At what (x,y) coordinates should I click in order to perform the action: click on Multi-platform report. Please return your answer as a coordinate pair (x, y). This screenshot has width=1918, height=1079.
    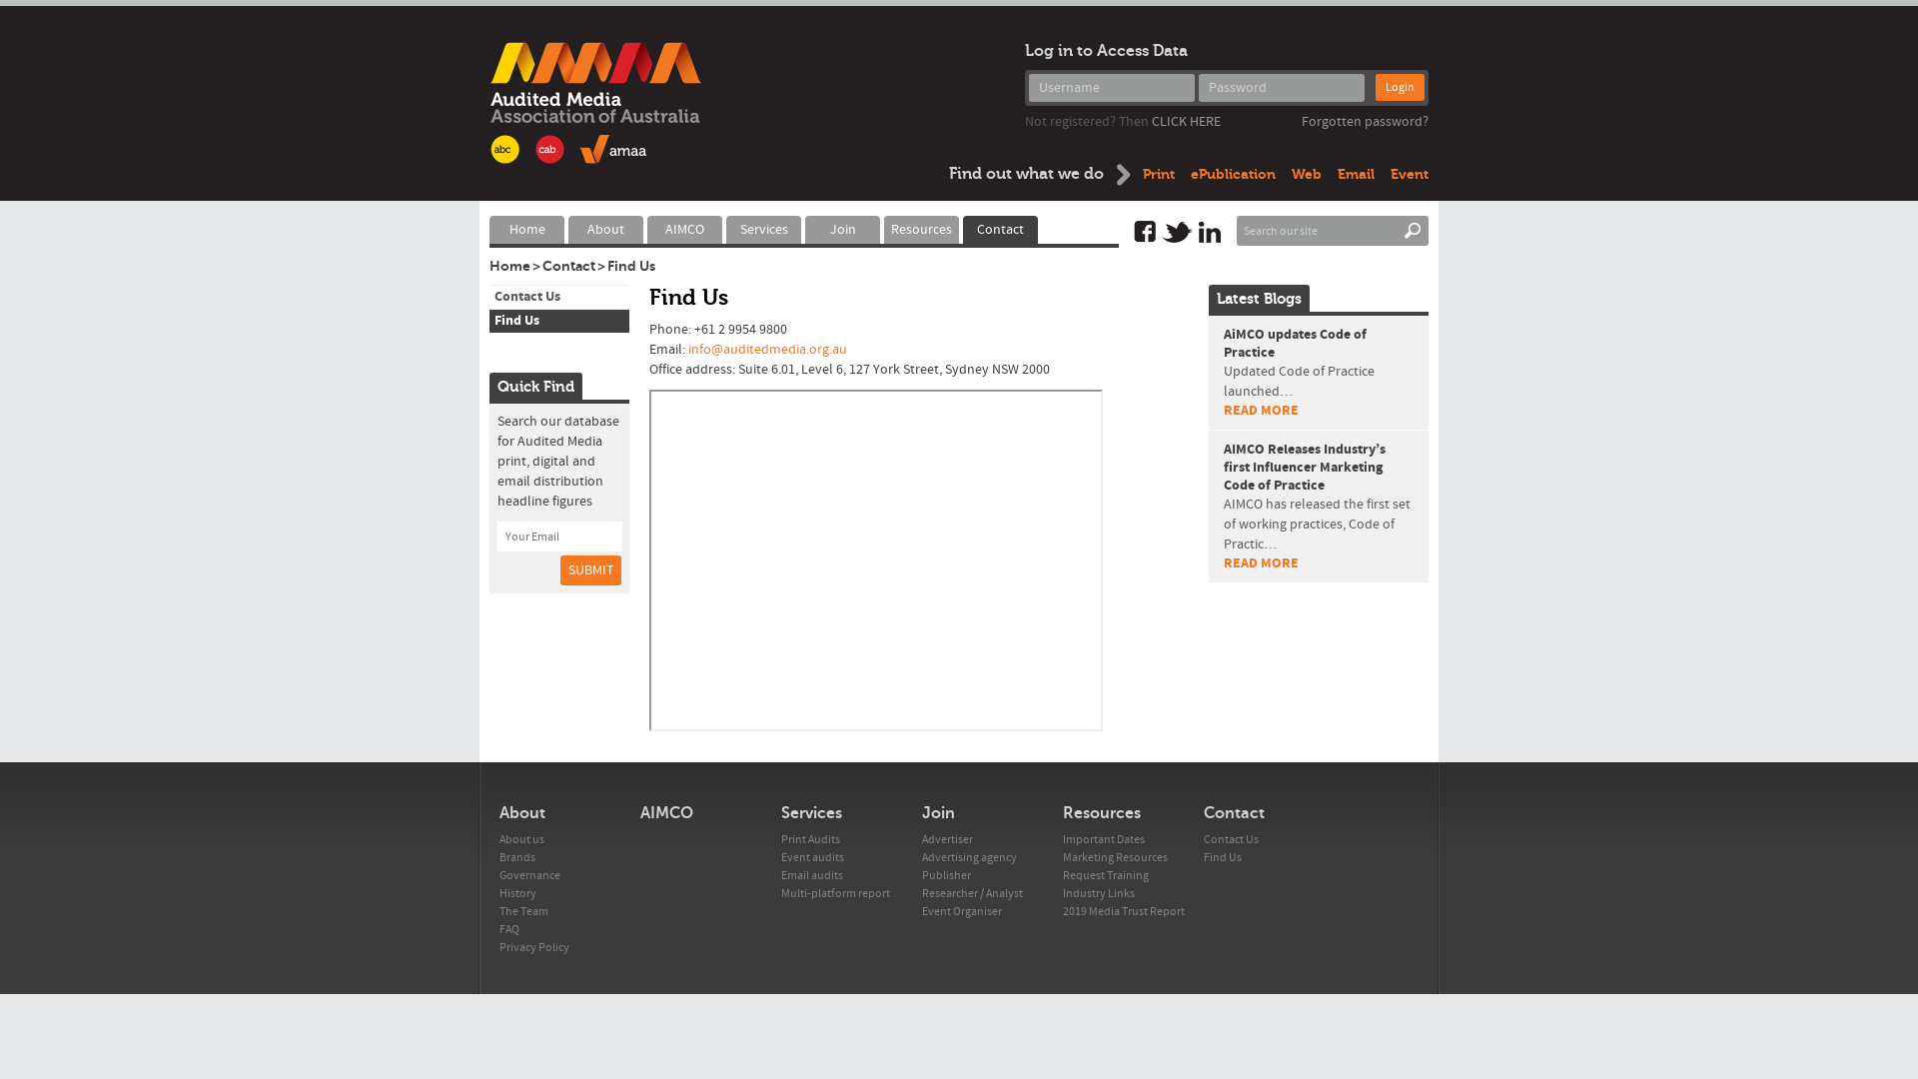
    Looking at the image, I should click on (835, 893).